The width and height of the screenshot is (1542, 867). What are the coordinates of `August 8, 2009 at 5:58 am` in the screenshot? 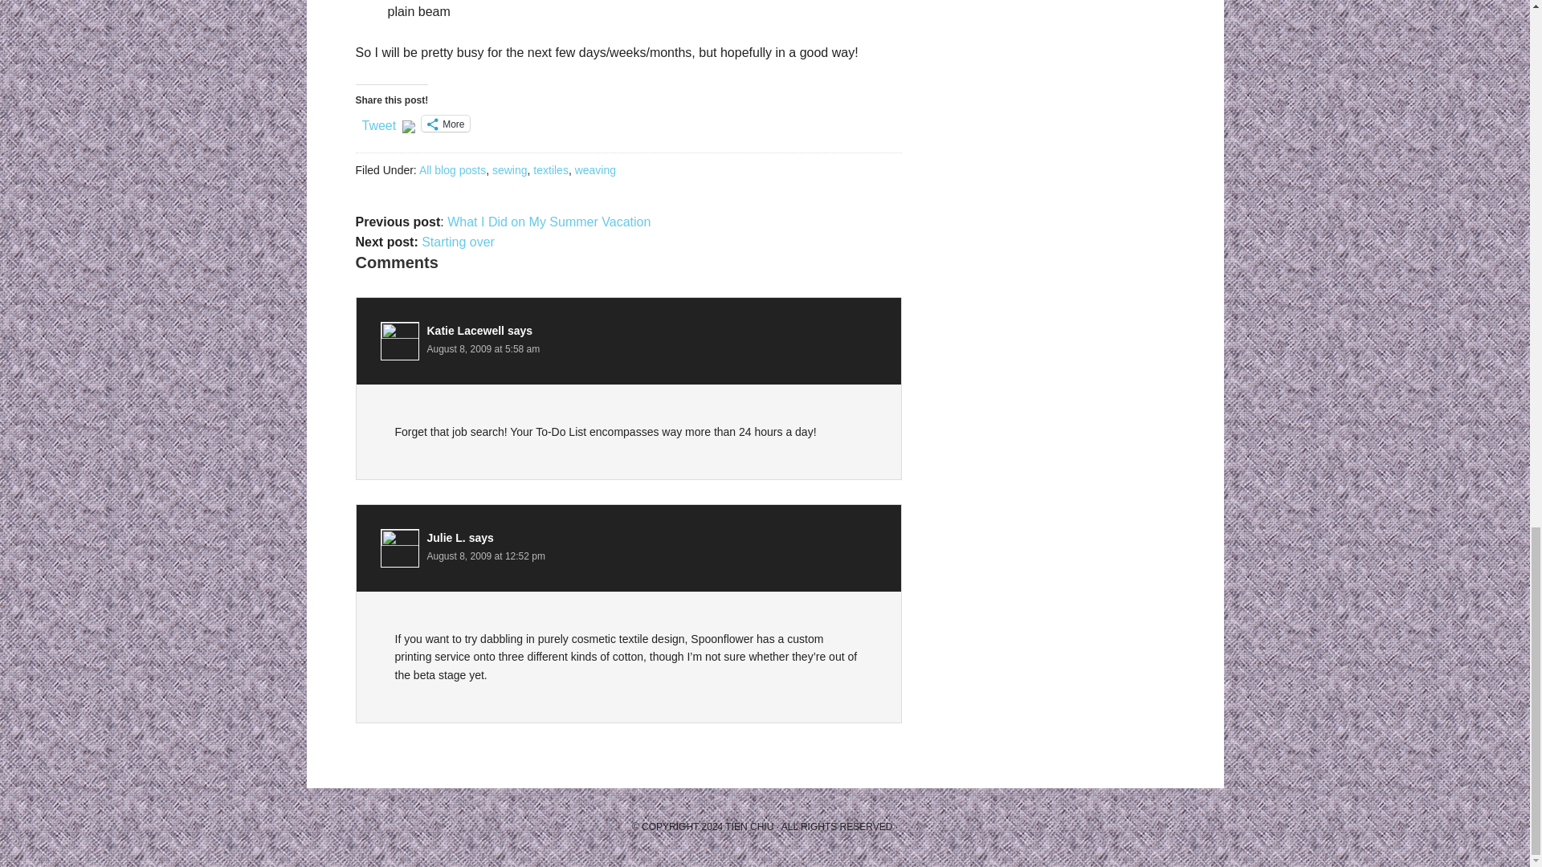 It's located at (483, 348).